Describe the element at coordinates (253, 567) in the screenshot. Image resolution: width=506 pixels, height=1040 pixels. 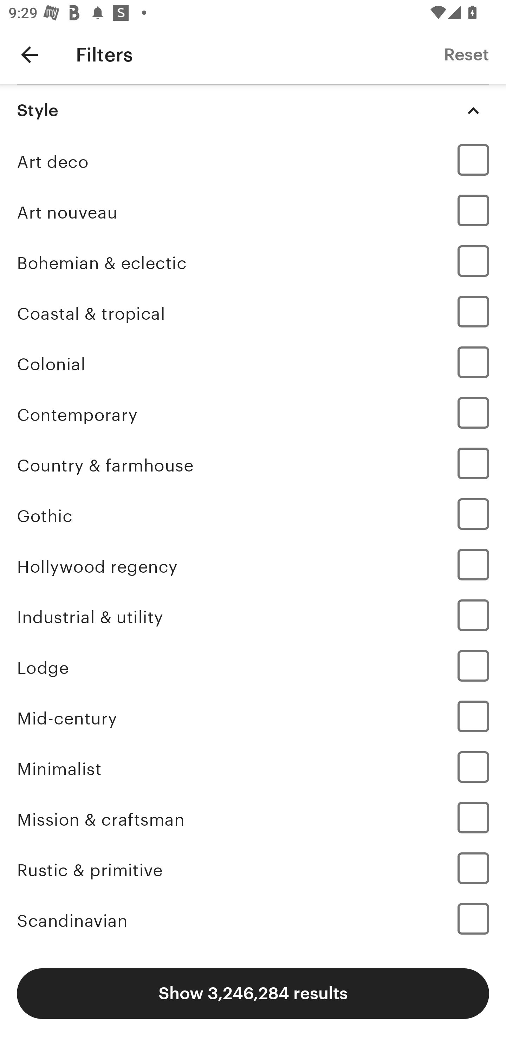
I see `Hollywood regency` at that location.